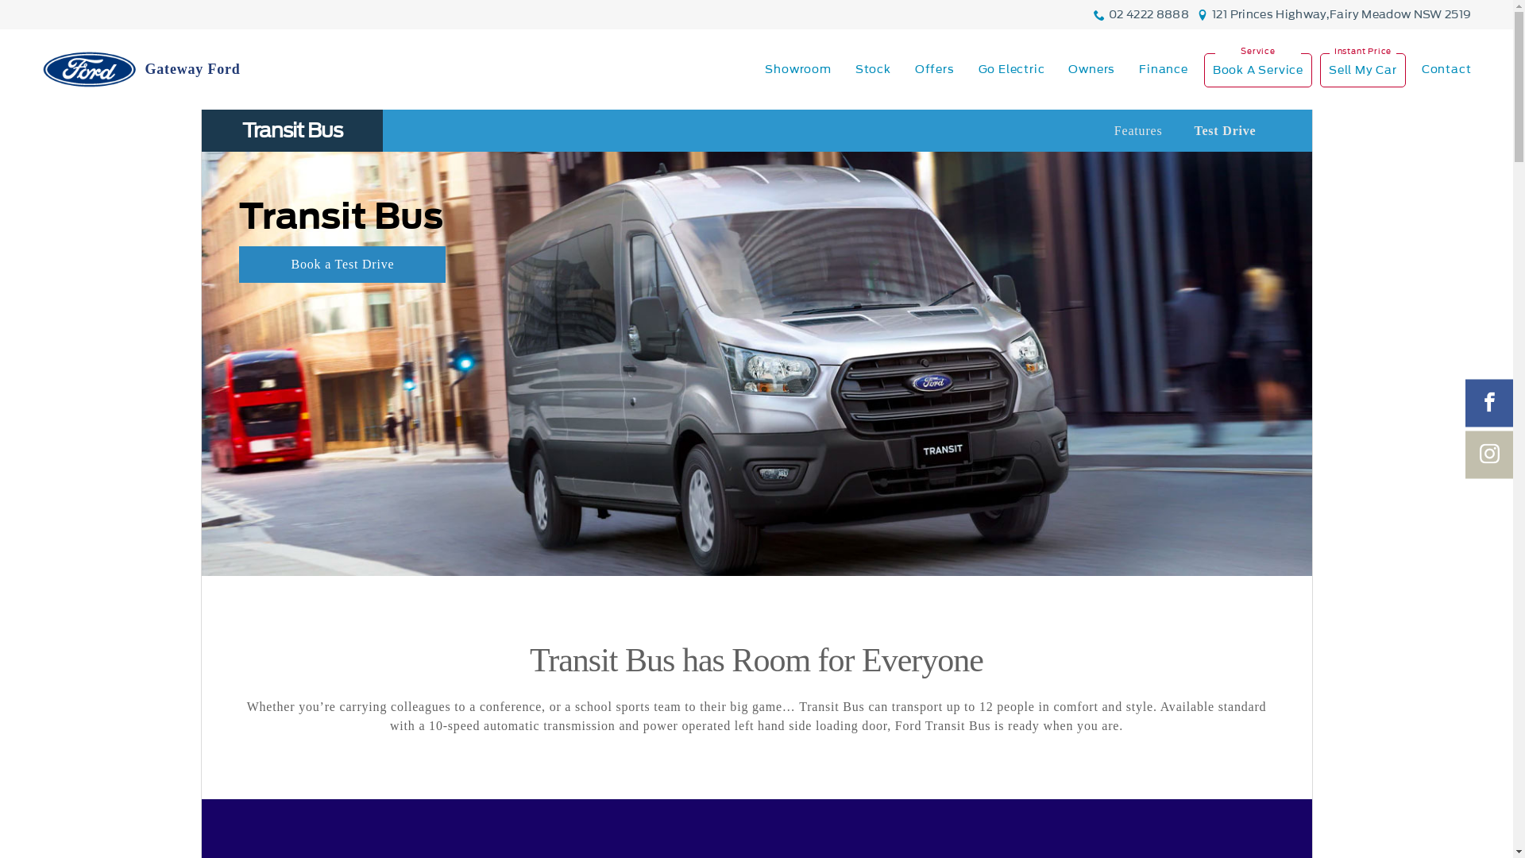 This screenshot has width=1525, height=858. I want to click on Go Electric, so click(1012, 70).